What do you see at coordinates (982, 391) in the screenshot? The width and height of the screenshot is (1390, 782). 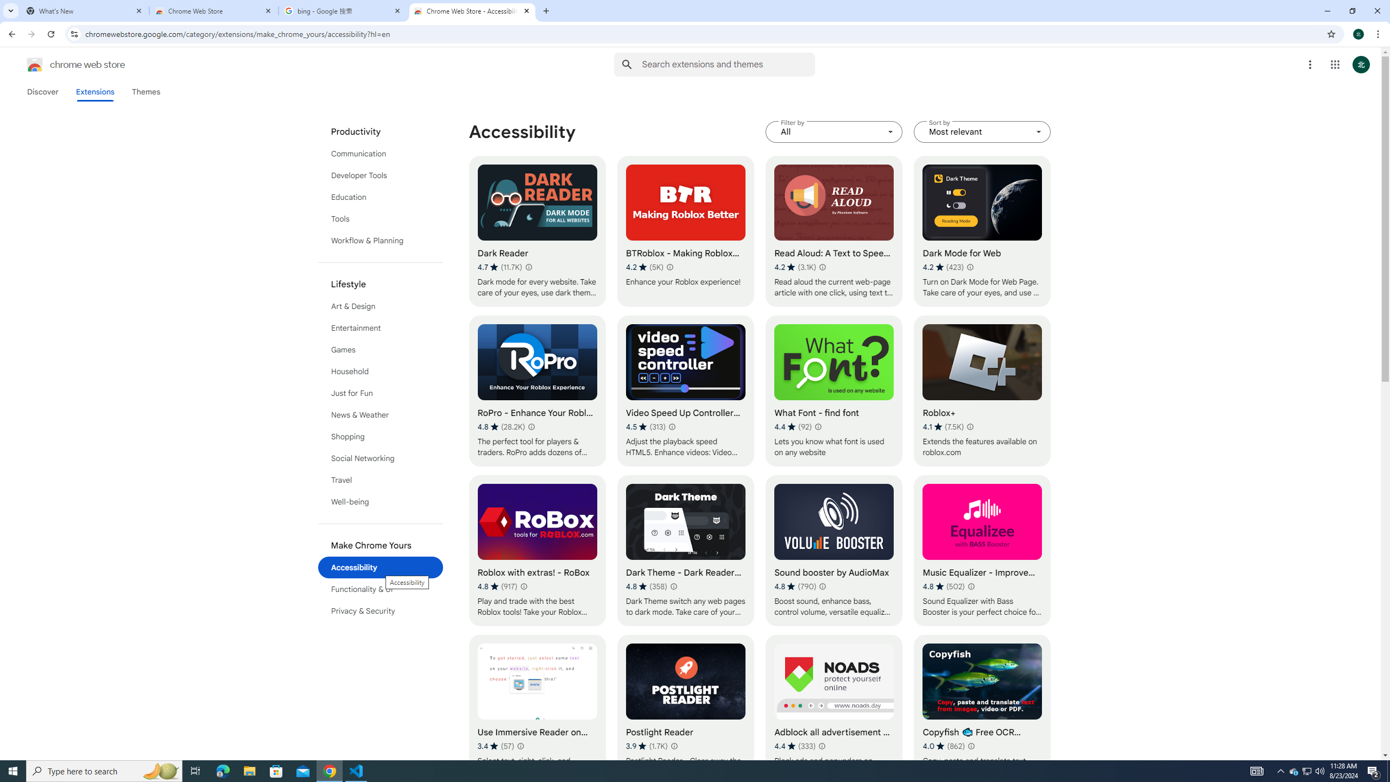 I see `Roblox+` at bounding box center [982, 391].